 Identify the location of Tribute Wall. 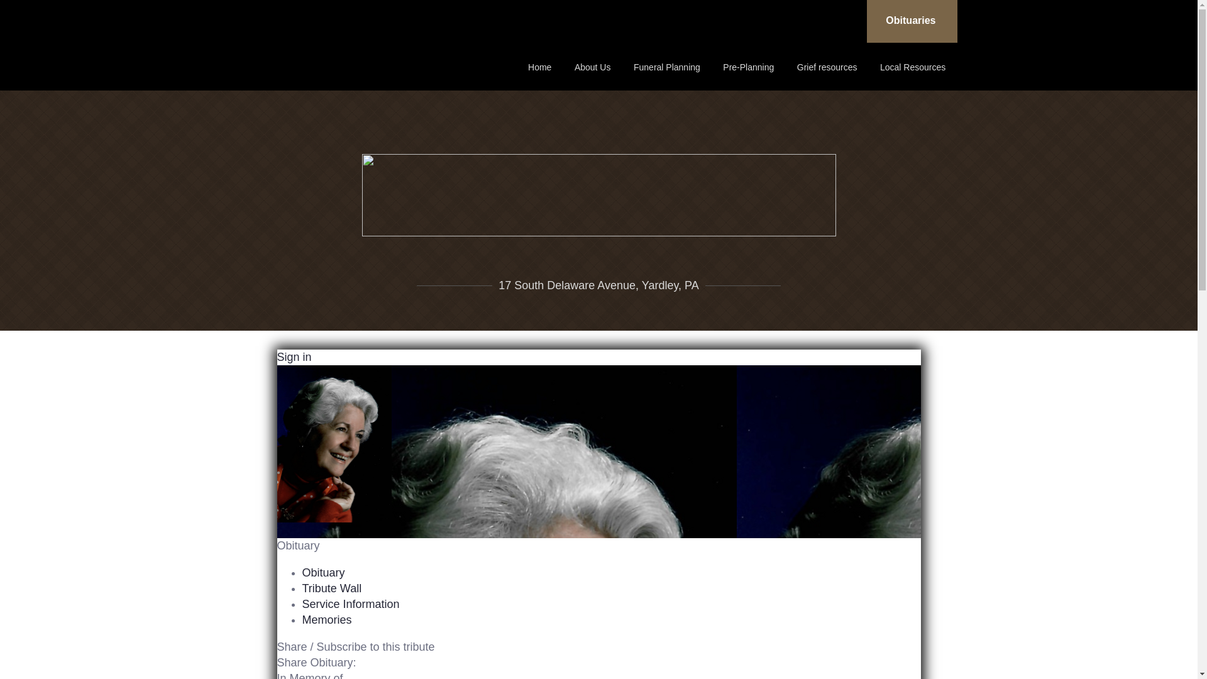
(331, 588).